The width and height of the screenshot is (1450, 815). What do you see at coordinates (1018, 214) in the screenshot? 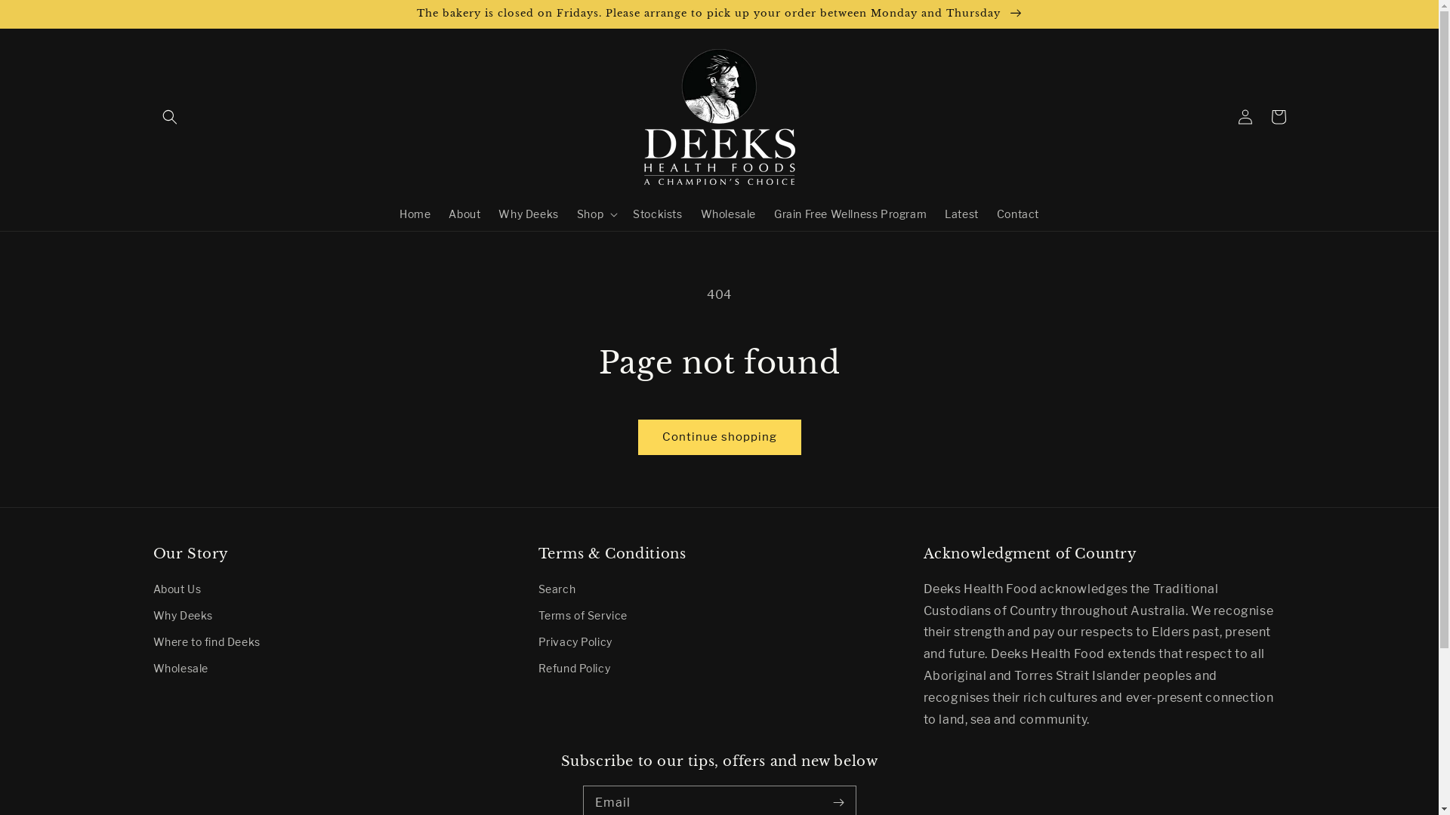
I see `Contact` at bounding box center [1018, 214].